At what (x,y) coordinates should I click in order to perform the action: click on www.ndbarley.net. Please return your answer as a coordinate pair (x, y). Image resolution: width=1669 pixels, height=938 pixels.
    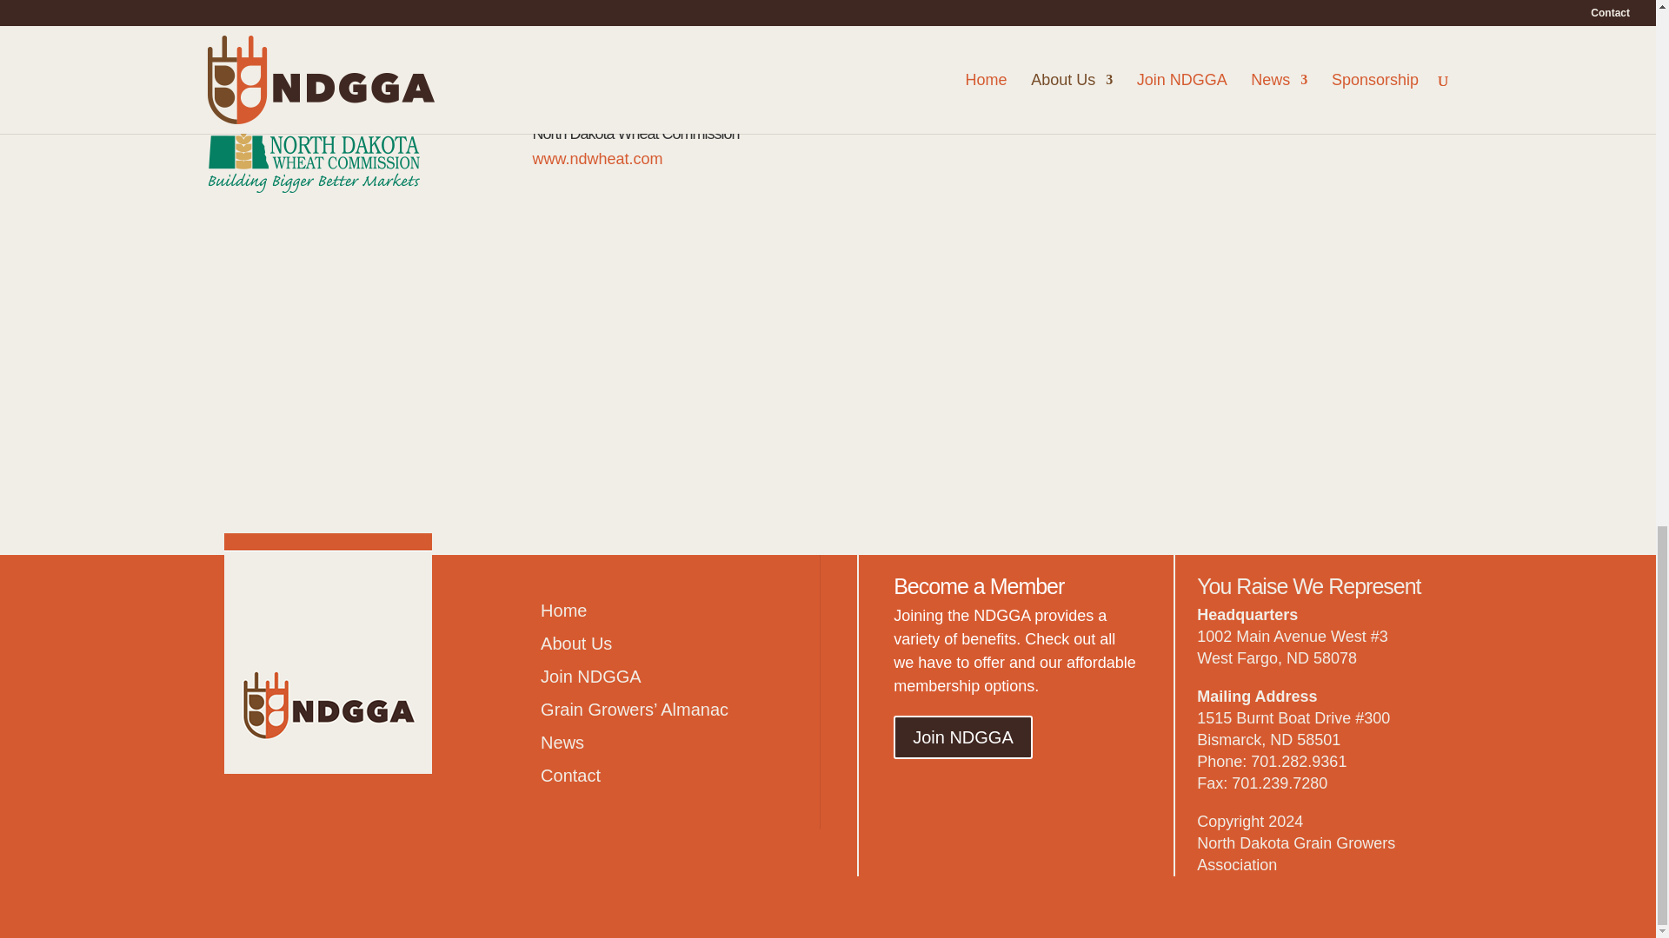
    Looking at the image, I should click on (263, 59).